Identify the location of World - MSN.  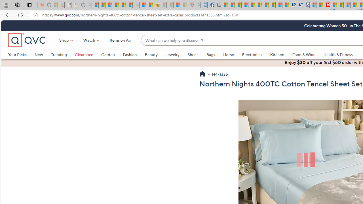
(238, 5).